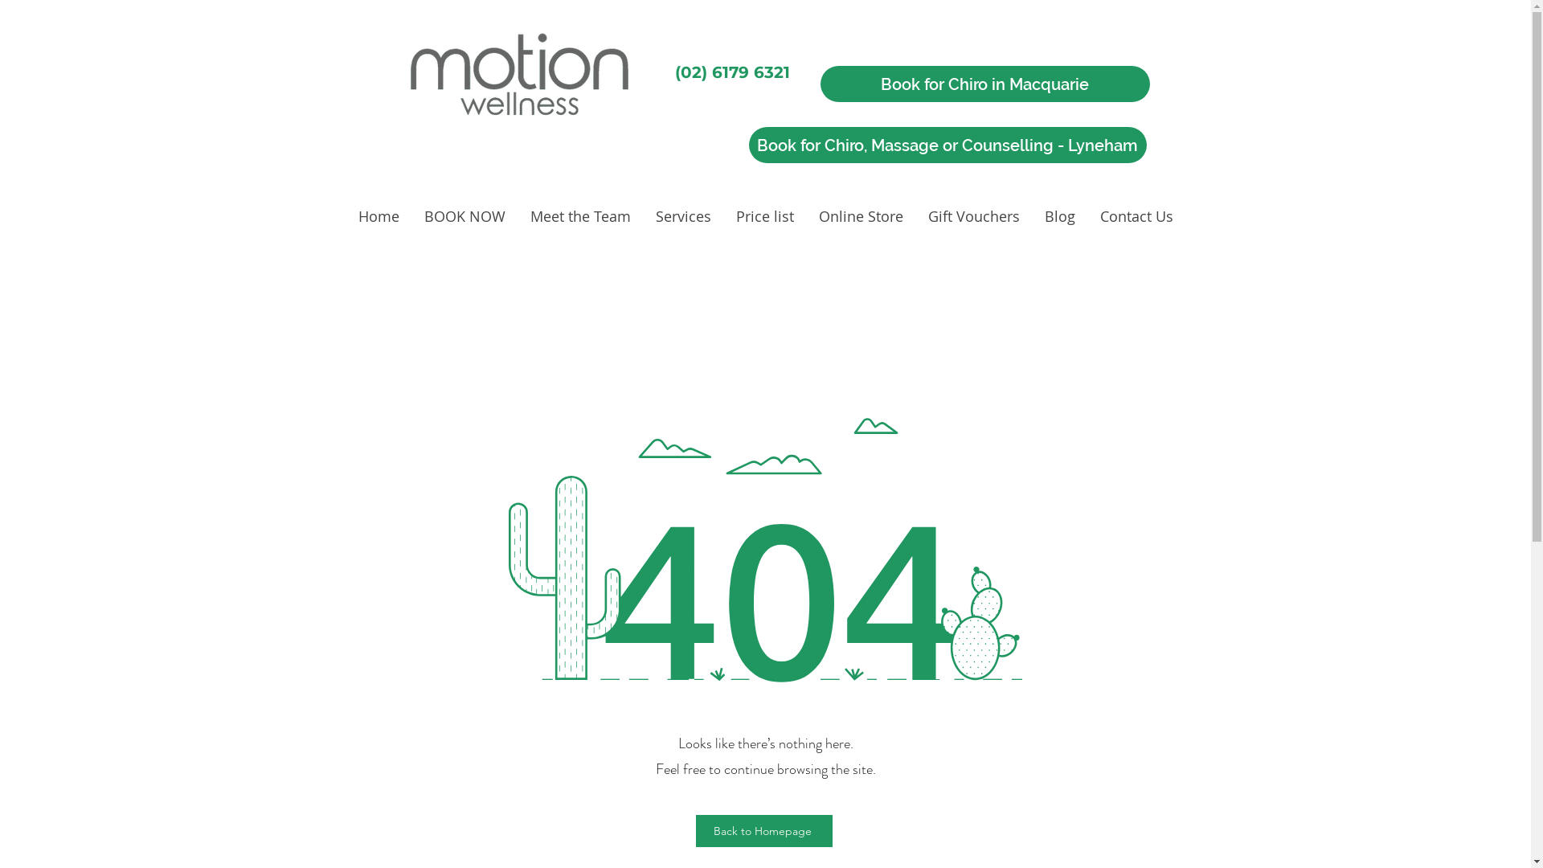  Describe the element at coordinates (378, 217) in the screenshot. I see `Home` at that location.